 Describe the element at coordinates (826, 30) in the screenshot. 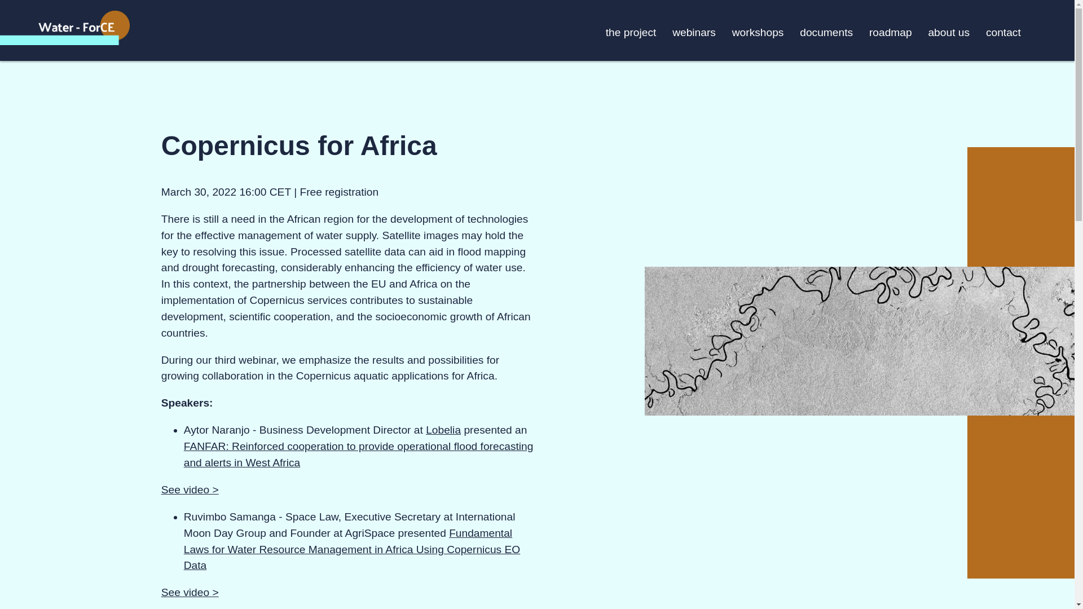

I see `documents` at that location.